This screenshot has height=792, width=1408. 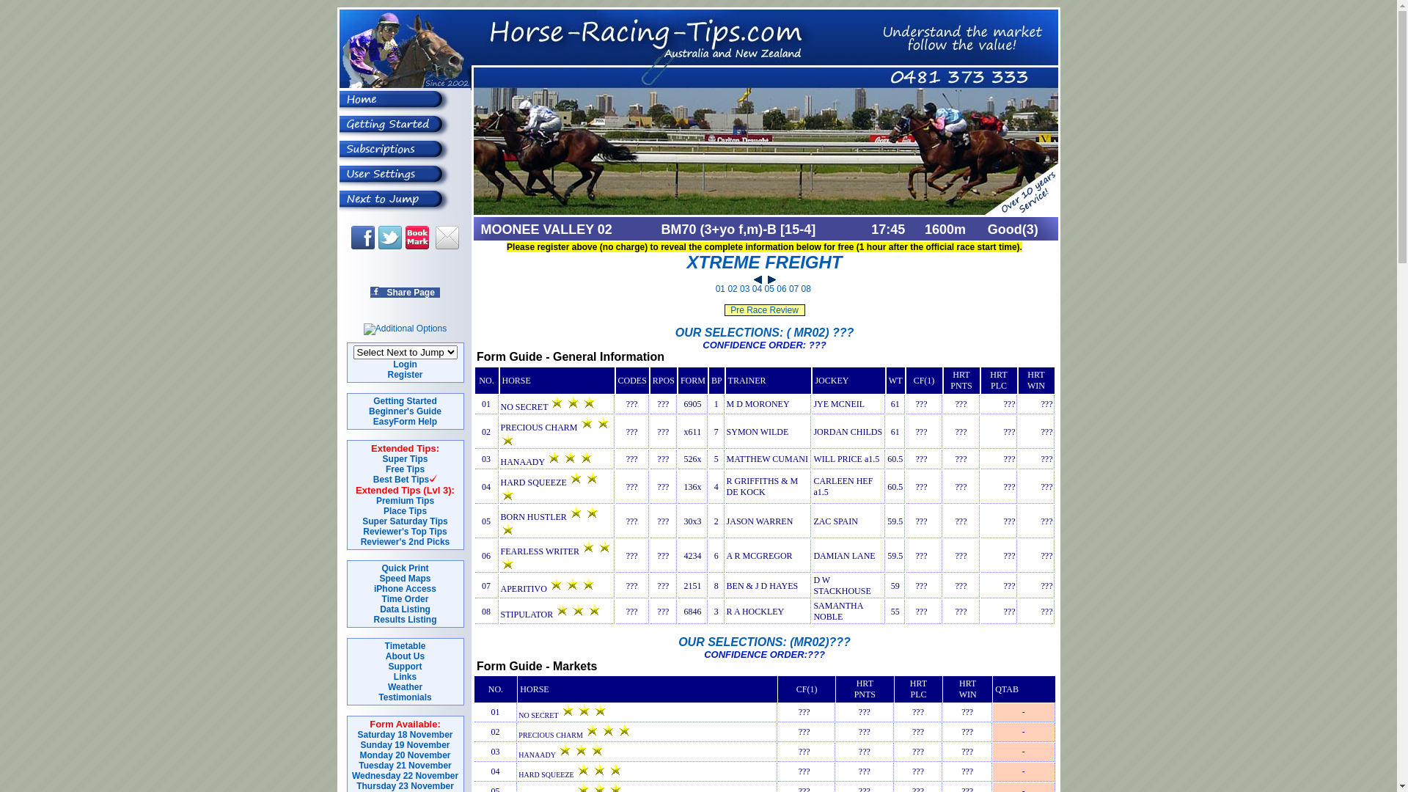 What do you see at coordinates (782, 289) in the screenshot?
I see `06` at bounding box center [782, 289].